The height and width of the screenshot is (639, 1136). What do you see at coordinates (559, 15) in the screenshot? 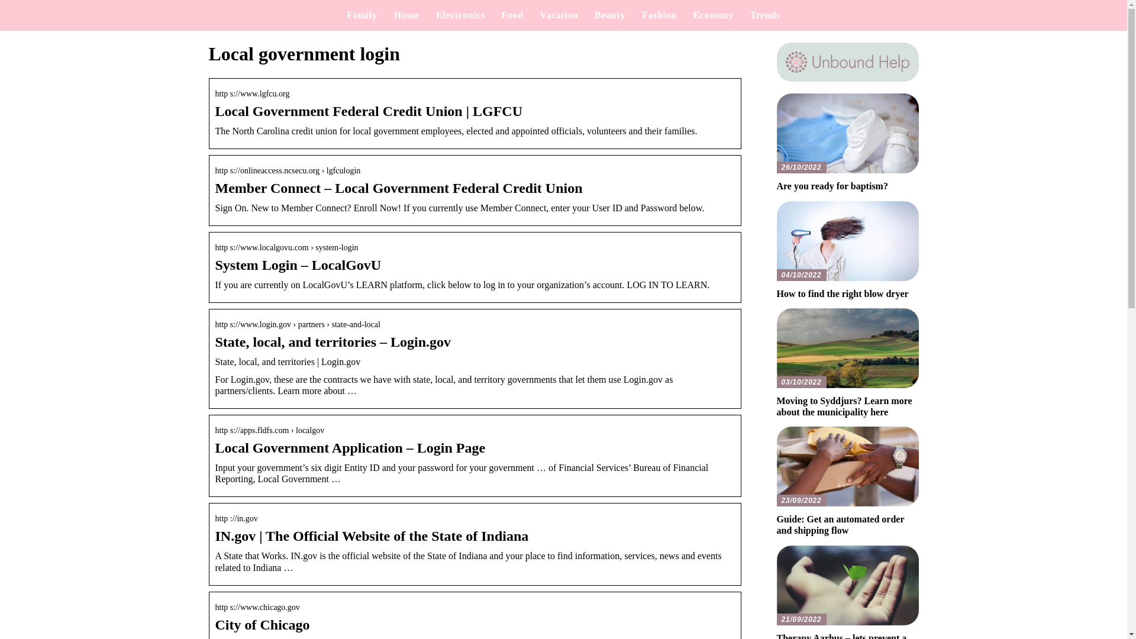
I see `Vacation` at bounding box center [559, 15].